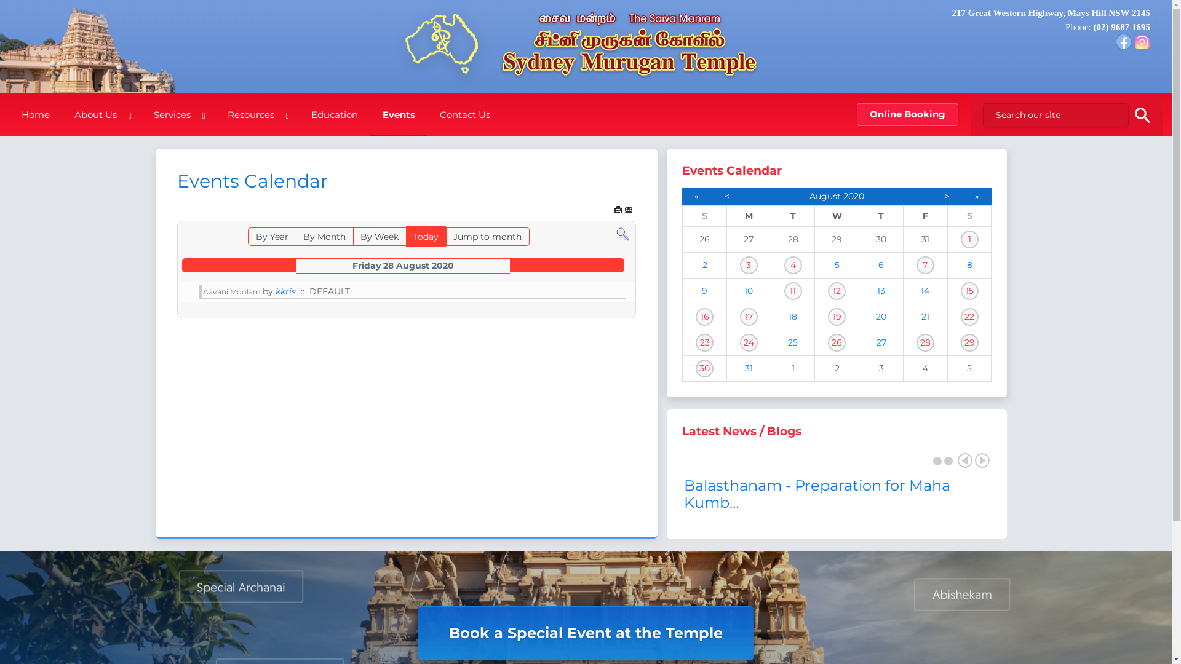 Image resolution: width=1181 pixels, height=664 pixels. Describe the element at coordinates (380, 236) in the screenshot. I see `By Week` at that location.